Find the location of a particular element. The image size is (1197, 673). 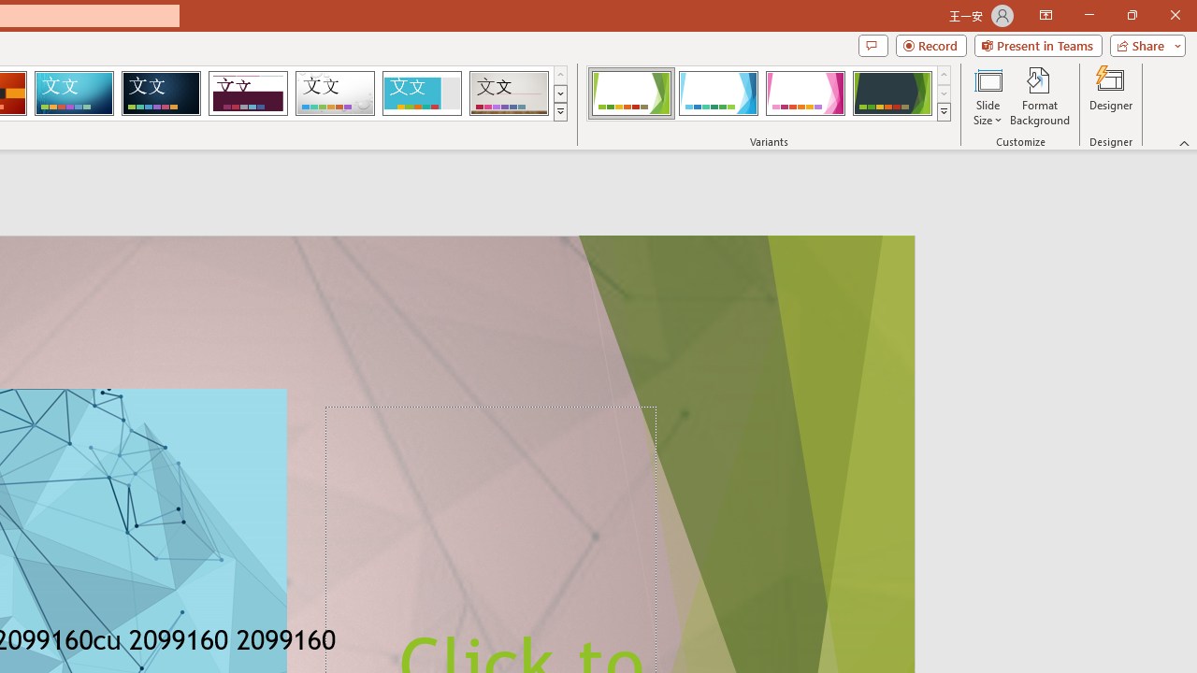

AutomationID: ThemeVariantsGallery is located at coordinates (769, 93).